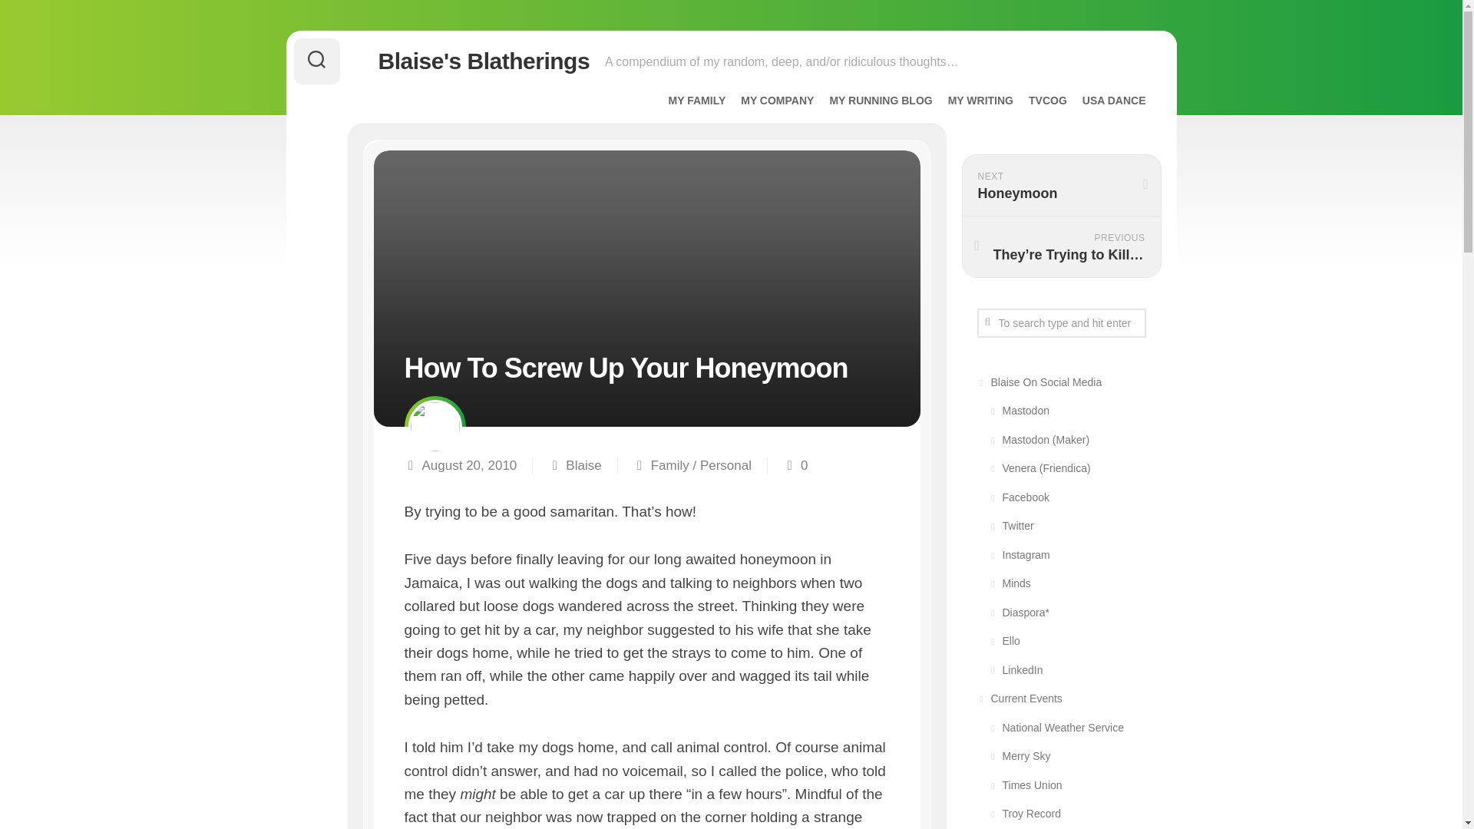 The height and width of the screenshot is (829, 1474). What do you see at coordinates (1060, 642) in the screenshot?
I see `Ello` at bounding box center [1060, 642].